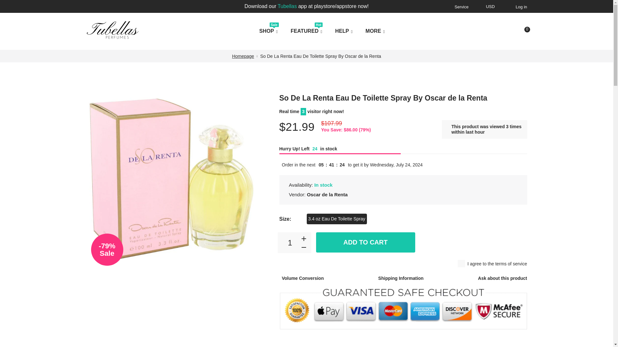 Image resolution: width=618 pixels, height=347 pixels. I want to click on Service, so click(460, 7).